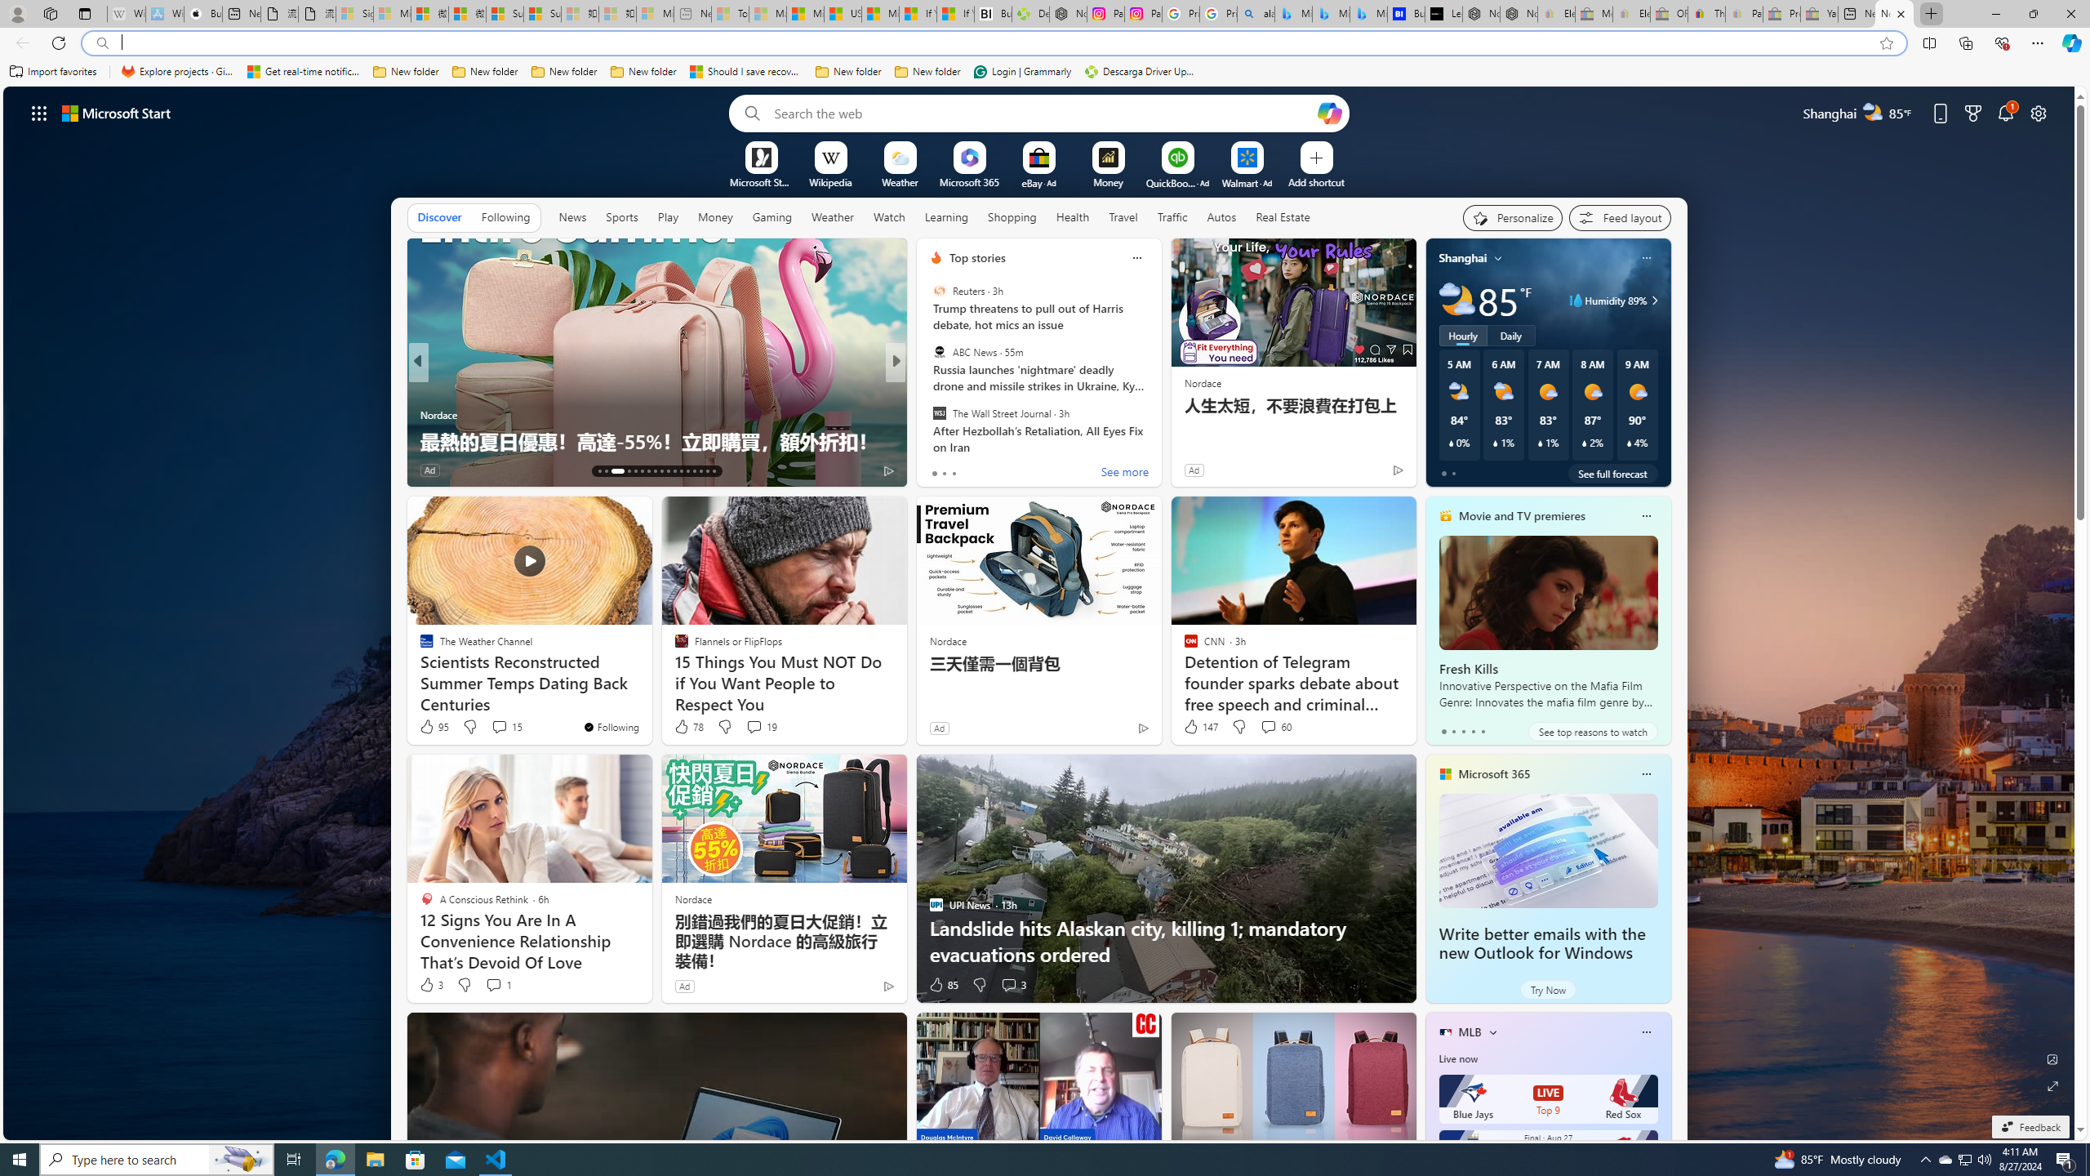 This screenshot has height=1176, width=2090. What do you see at coordinates (126, 14) in the screenshot?
I see `Wikipedia - Sleeping` at bounding box center [126, 14].